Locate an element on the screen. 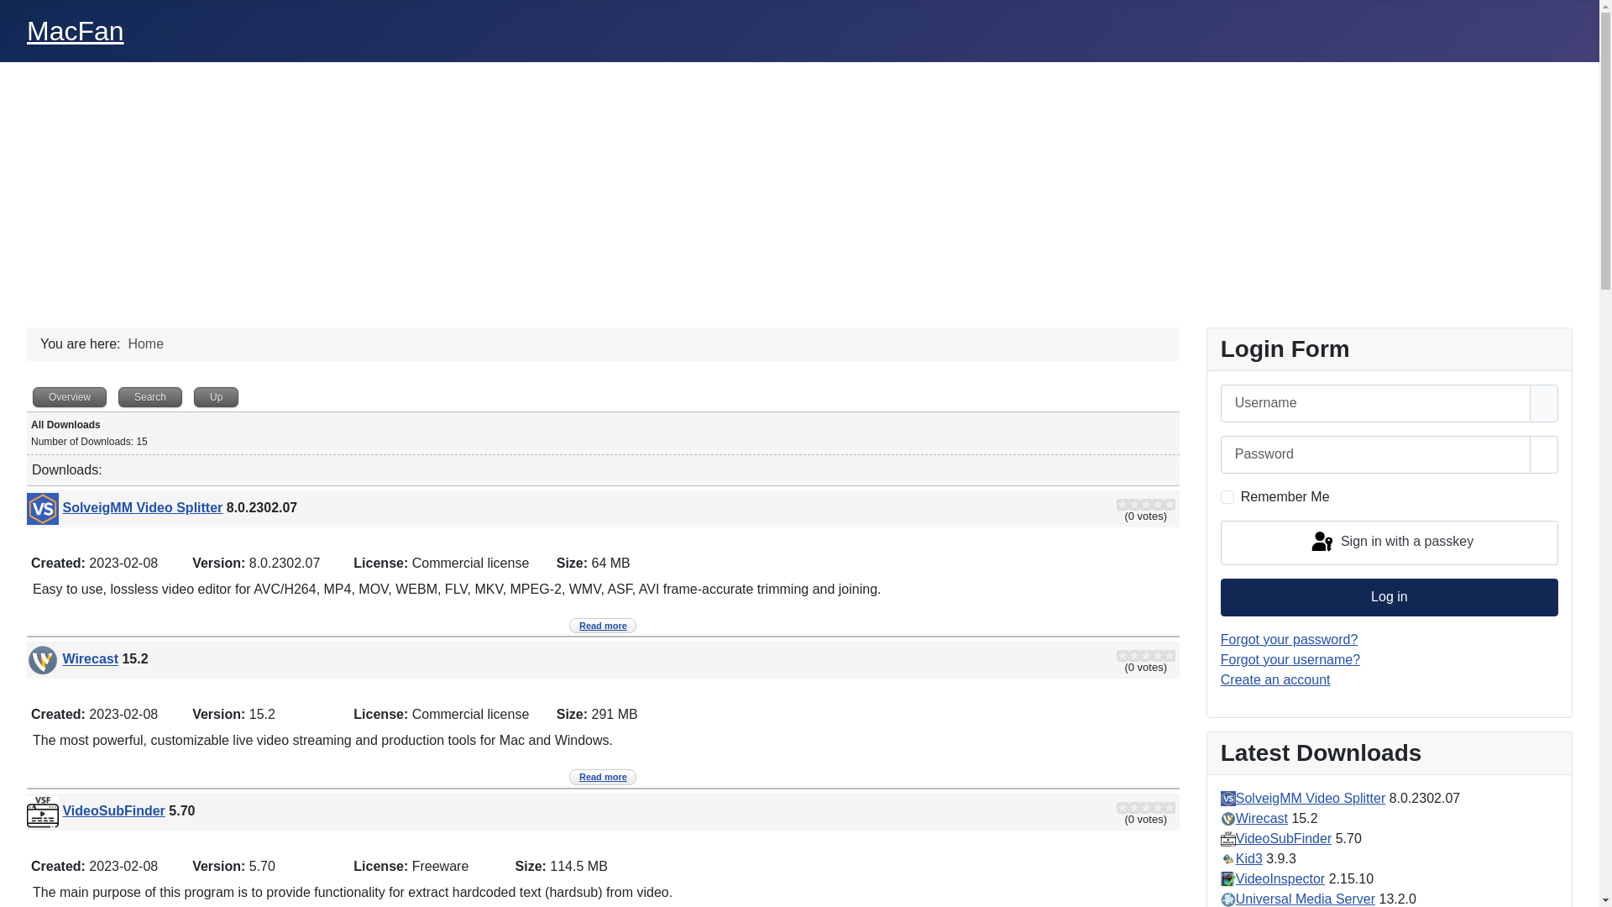 The height and width of the screenshot is (907, 1612). Overview is located at coordinates (70, 396).